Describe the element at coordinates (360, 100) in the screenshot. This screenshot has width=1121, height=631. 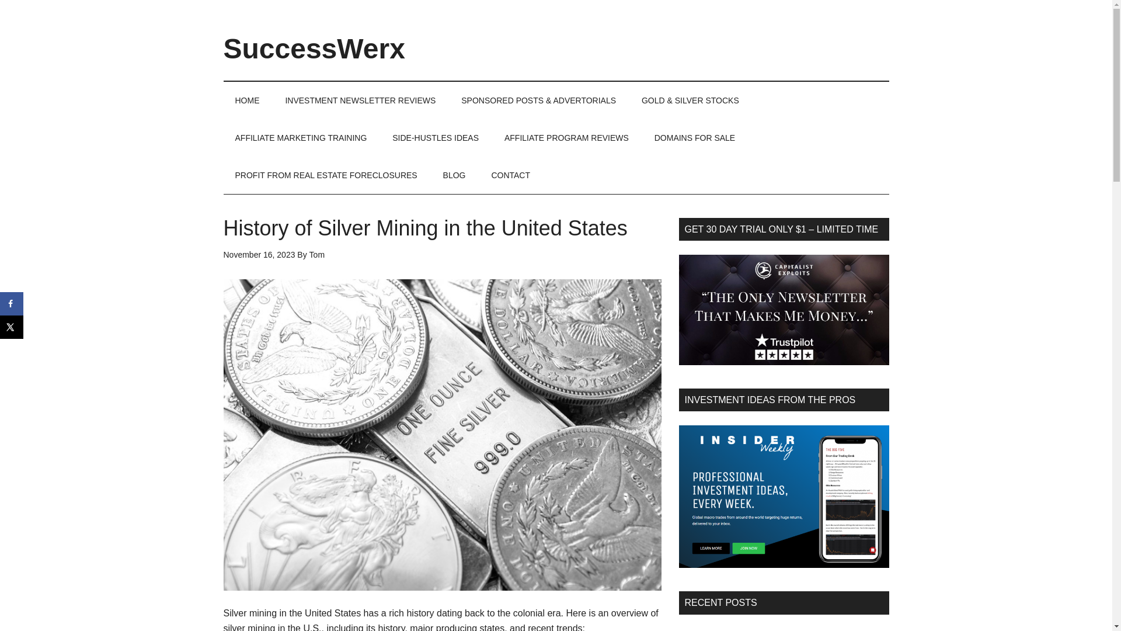
I see `INVESTMENT NEWSLETTER REVIEWS` at that location.